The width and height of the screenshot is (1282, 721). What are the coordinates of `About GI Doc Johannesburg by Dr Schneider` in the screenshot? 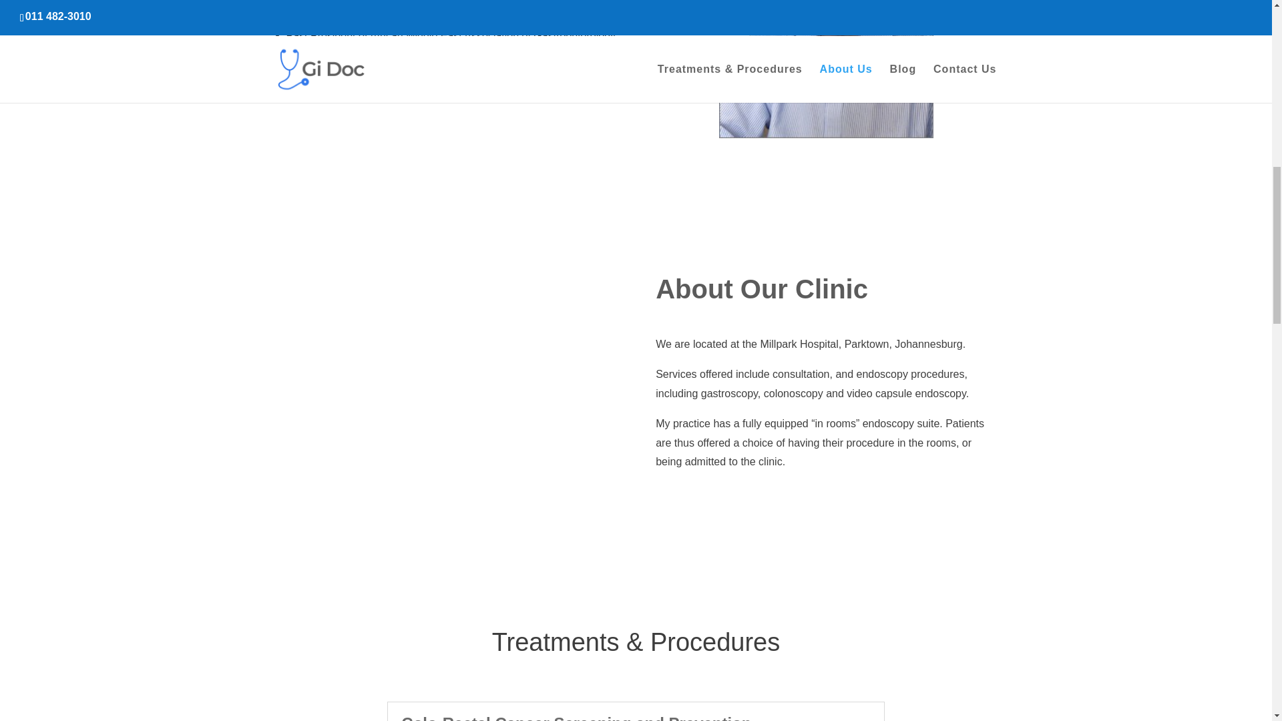 It's located at (826, 69).